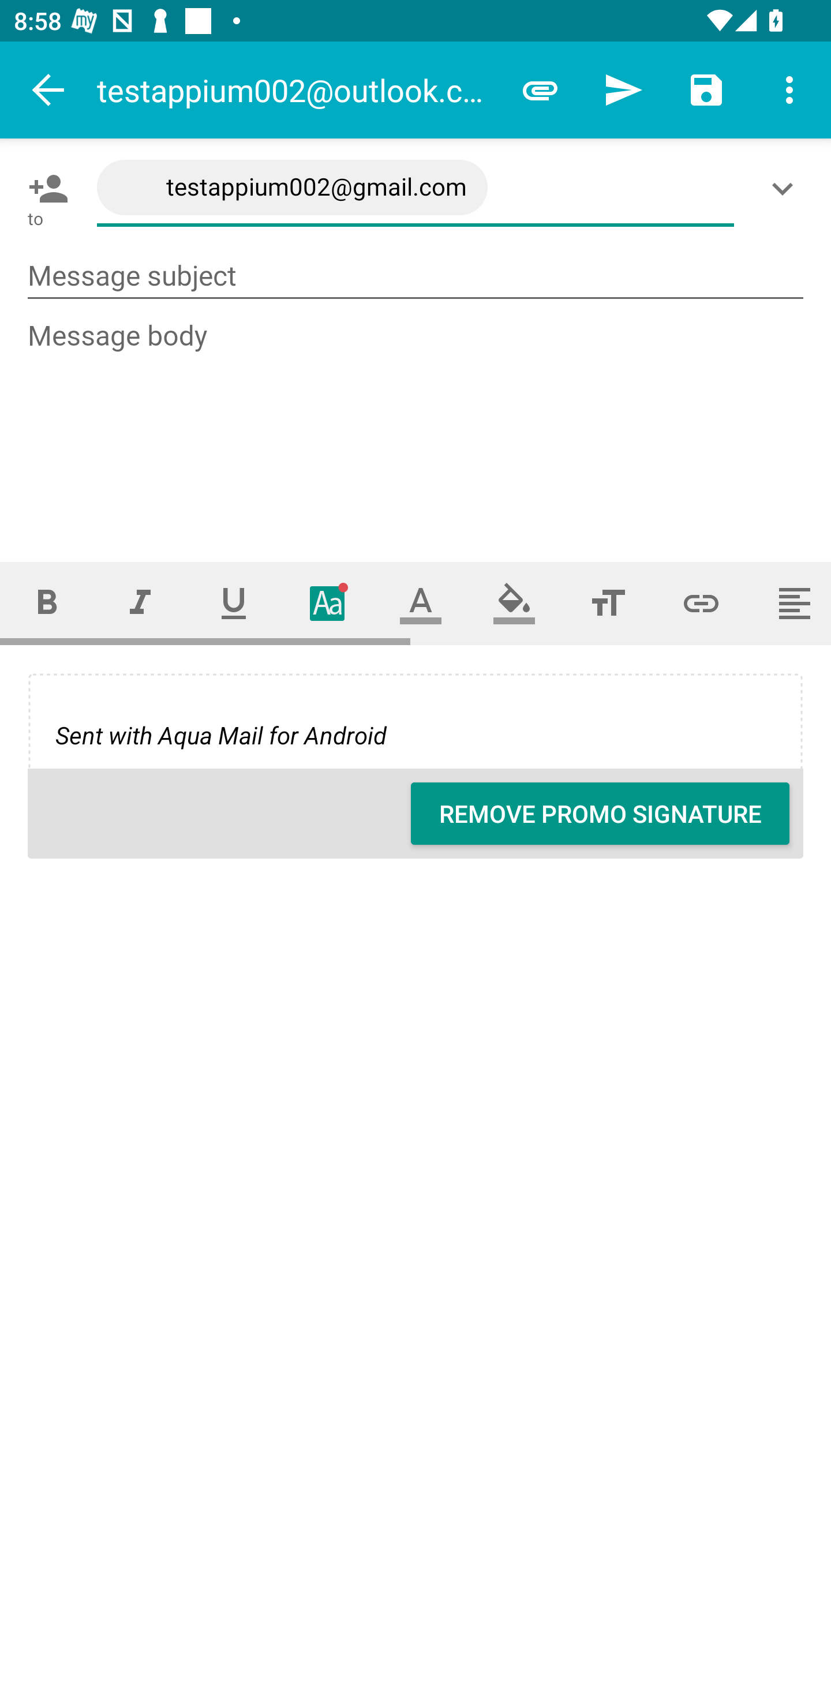 This screenshot has width=831, height=1708. Describe the element at coordinates (540, 89) in the screenshot. I see `Attach` at that location.